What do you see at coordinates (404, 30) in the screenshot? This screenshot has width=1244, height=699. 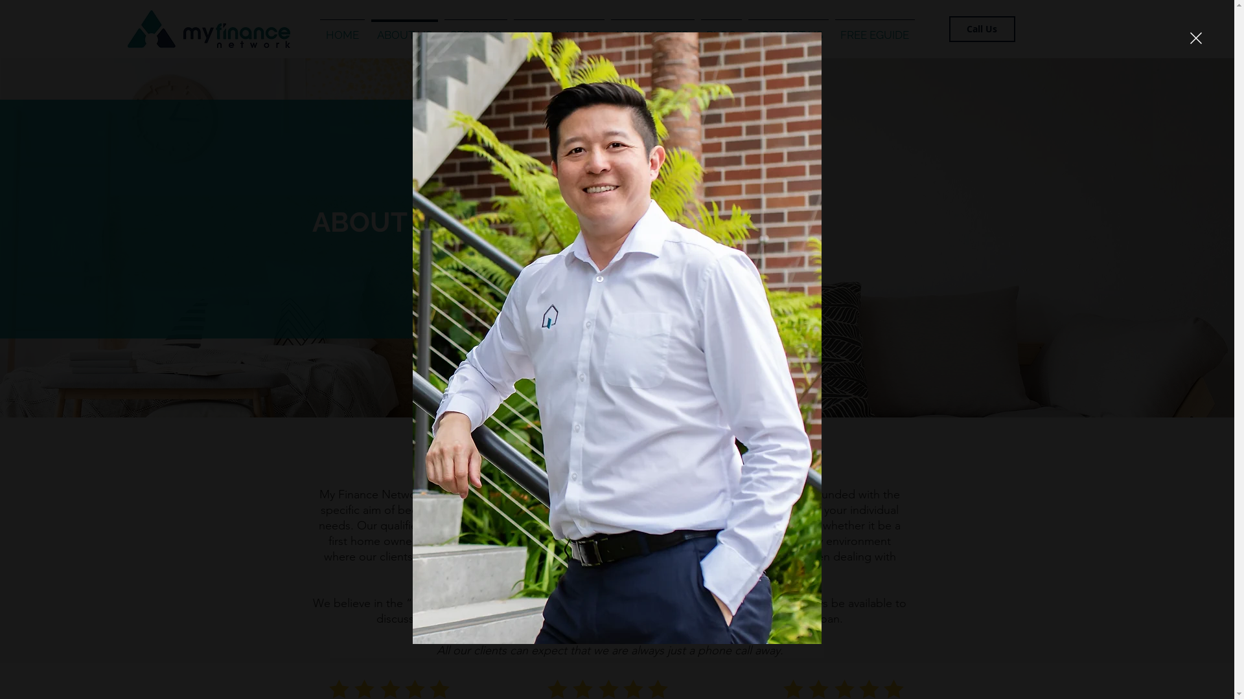 I see `ABOUT US` at bounding box center [404, 30].